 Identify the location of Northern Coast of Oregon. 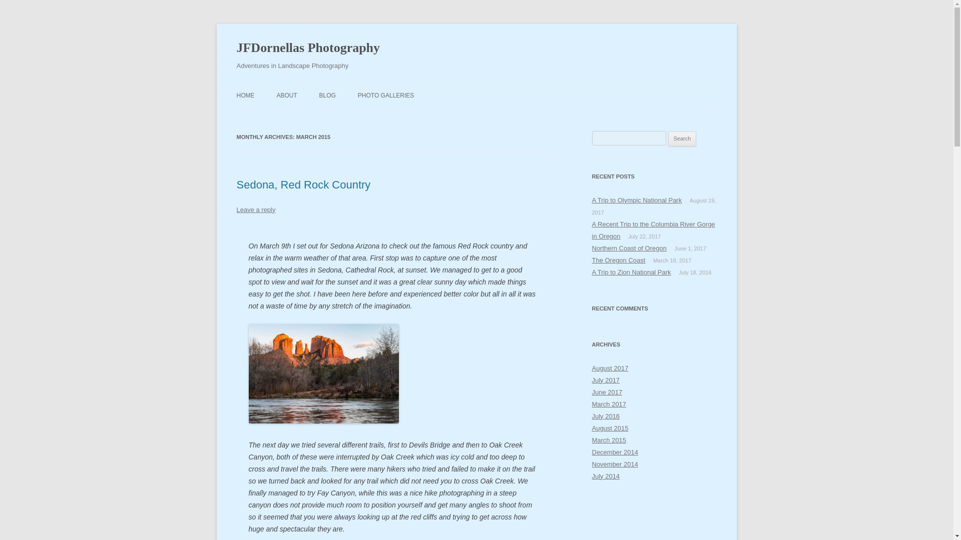
(629, 248).